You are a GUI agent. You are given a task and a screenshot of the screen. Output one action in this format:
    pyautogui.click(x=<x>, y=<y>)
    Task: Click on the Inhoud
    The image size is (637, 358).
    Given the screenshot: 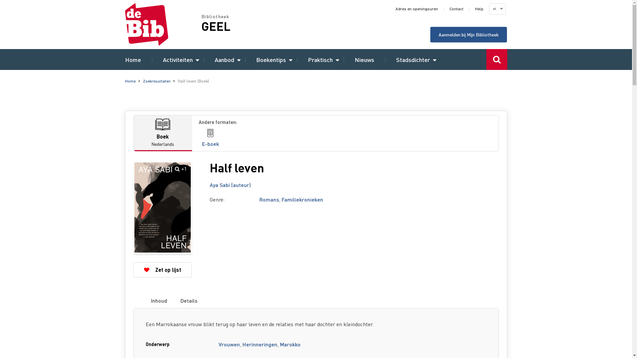 What is the action you would take?
    pyautogui.click(x=159, y=301)
    